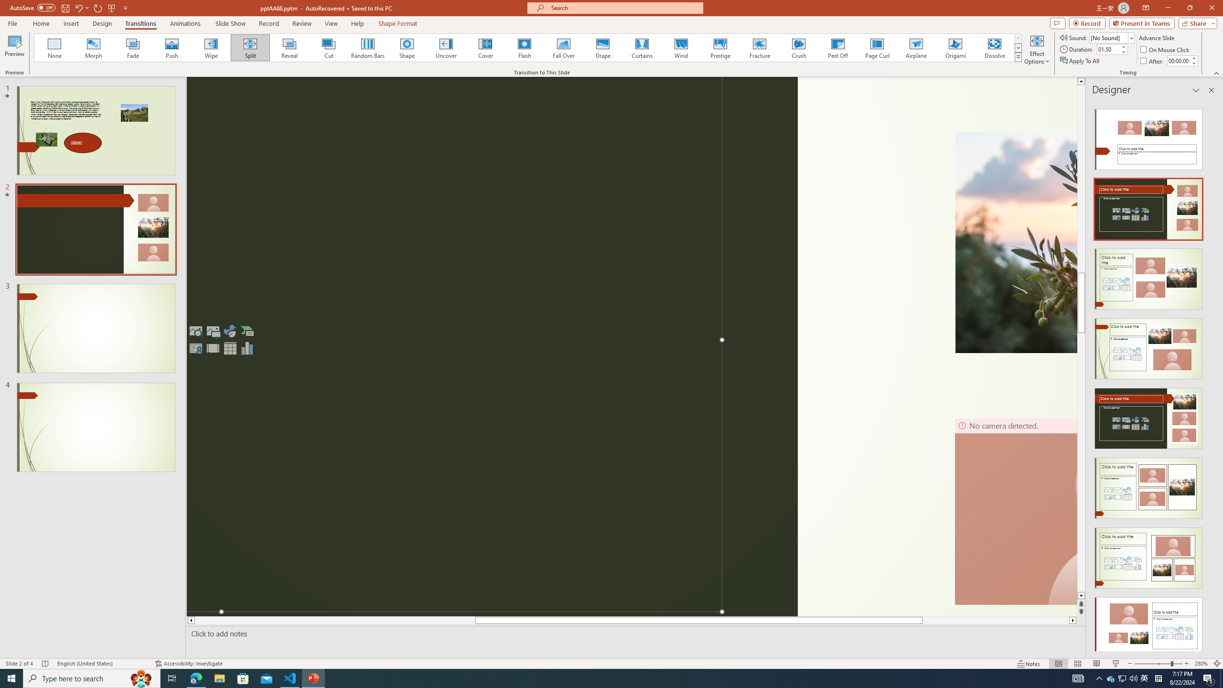  What do you see at coordinates (916, 48) in the screenshot?
I see `Airplane` at bounding box center [916, 48].